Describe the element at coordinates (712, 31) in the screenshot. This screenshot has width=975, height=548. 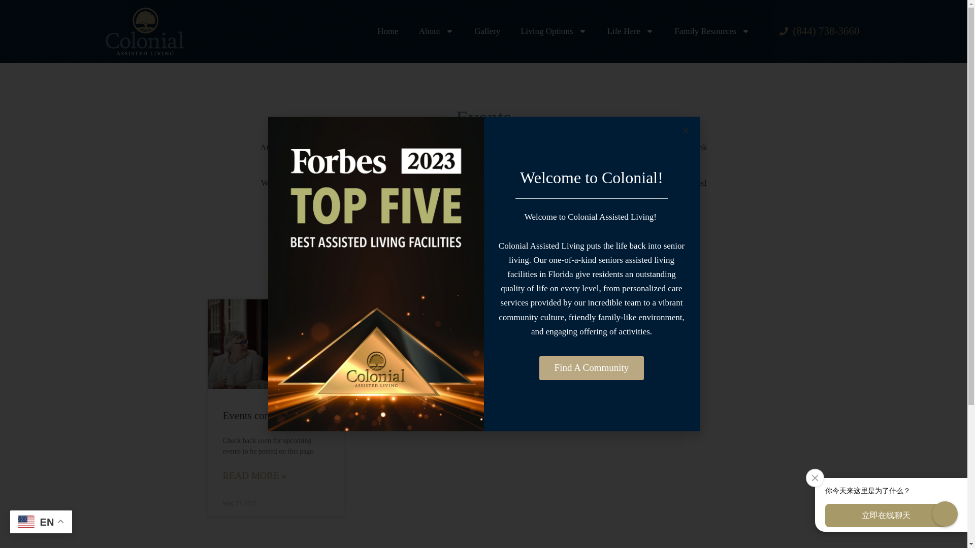
I see `Family Resources` at that location.